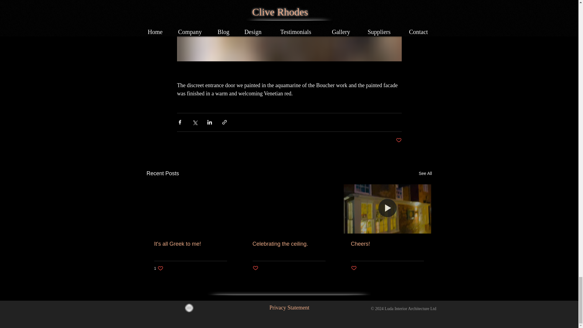  Describe the element at coordinates (425, 174) in the screenshot. I see `Post not marked as liked` at that location.